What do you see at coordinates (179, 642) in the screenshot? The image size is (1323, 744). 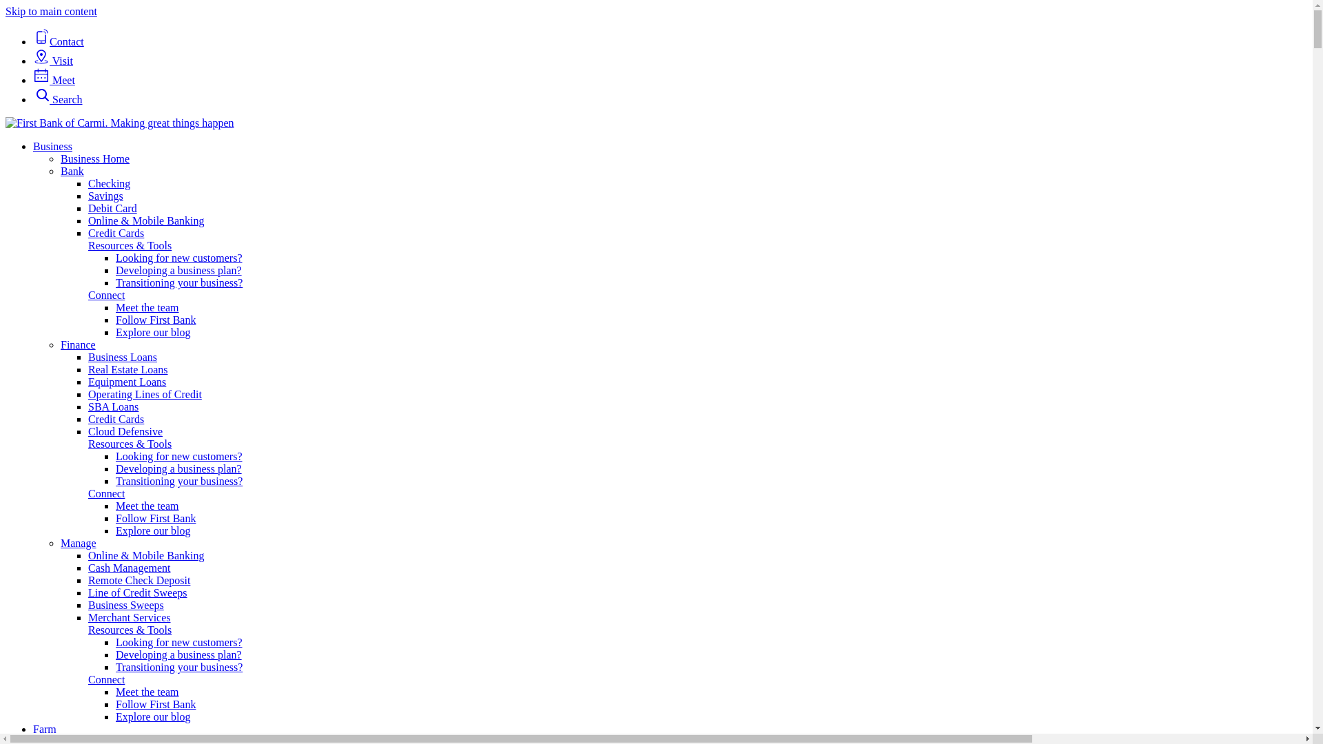 I see `Looking for new customers?` at bounding box center [179, 642].